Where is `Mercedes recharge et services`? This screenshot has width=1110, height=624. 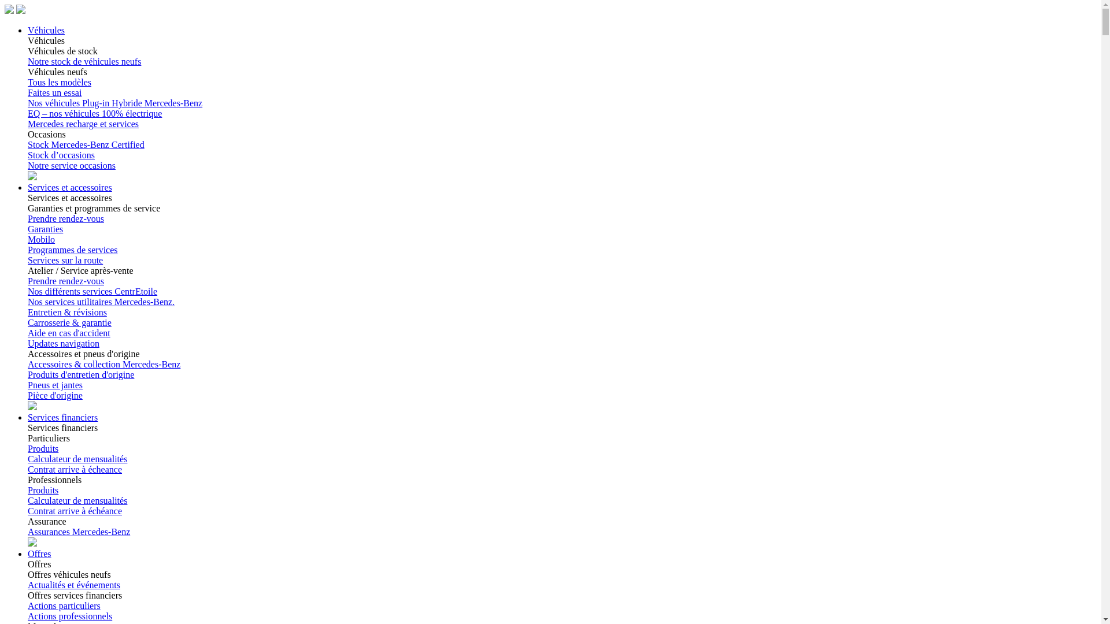 Mercedes recharge et services is located at coordinates (83, 124).